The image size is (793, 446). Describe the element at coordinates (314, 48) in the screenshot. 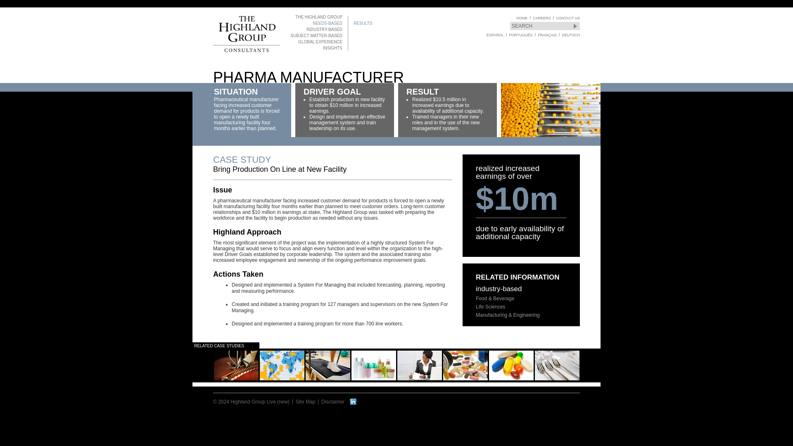

I see `INSIGHTS` at that location.